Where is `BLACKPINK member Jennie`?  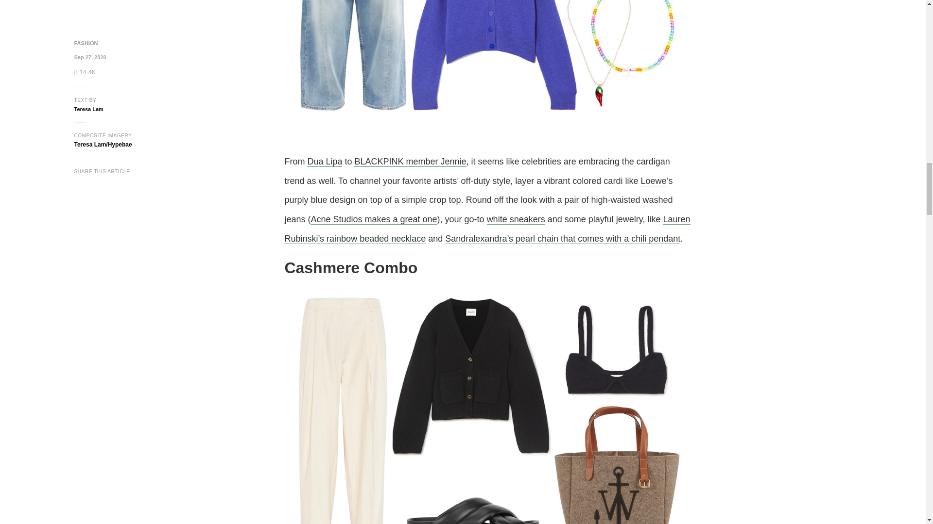 BLACKPINK member Jennie is located at coordinates (410, 162).